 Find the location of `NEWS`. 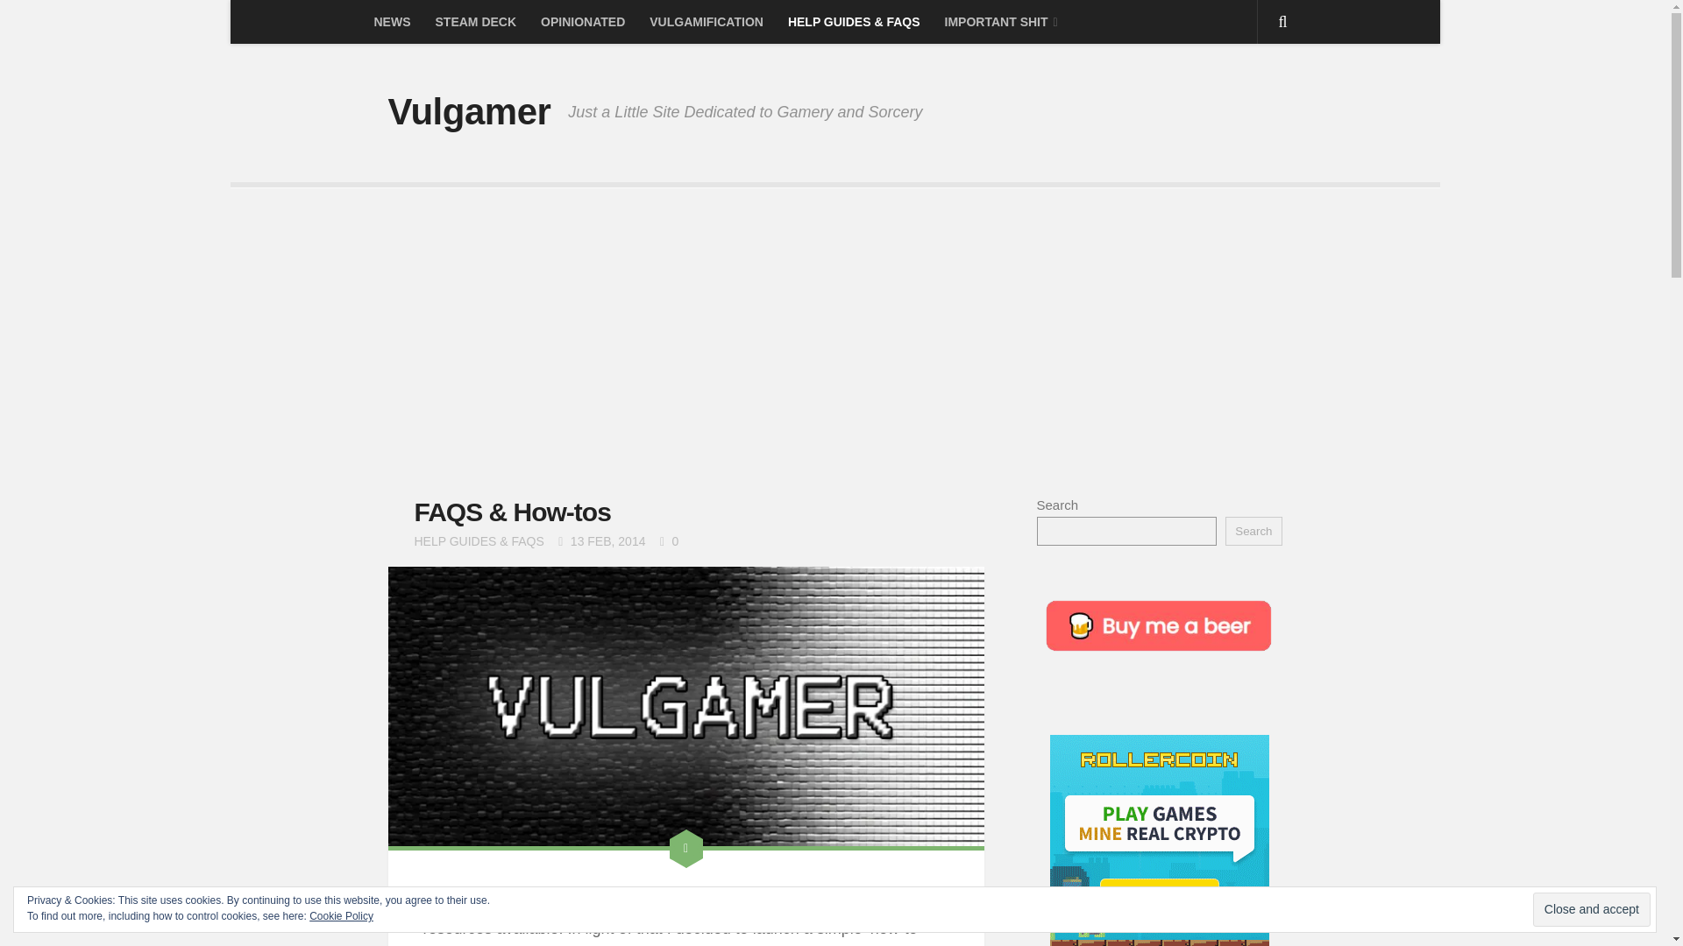

NEWS is located at coordinates (391, 21).